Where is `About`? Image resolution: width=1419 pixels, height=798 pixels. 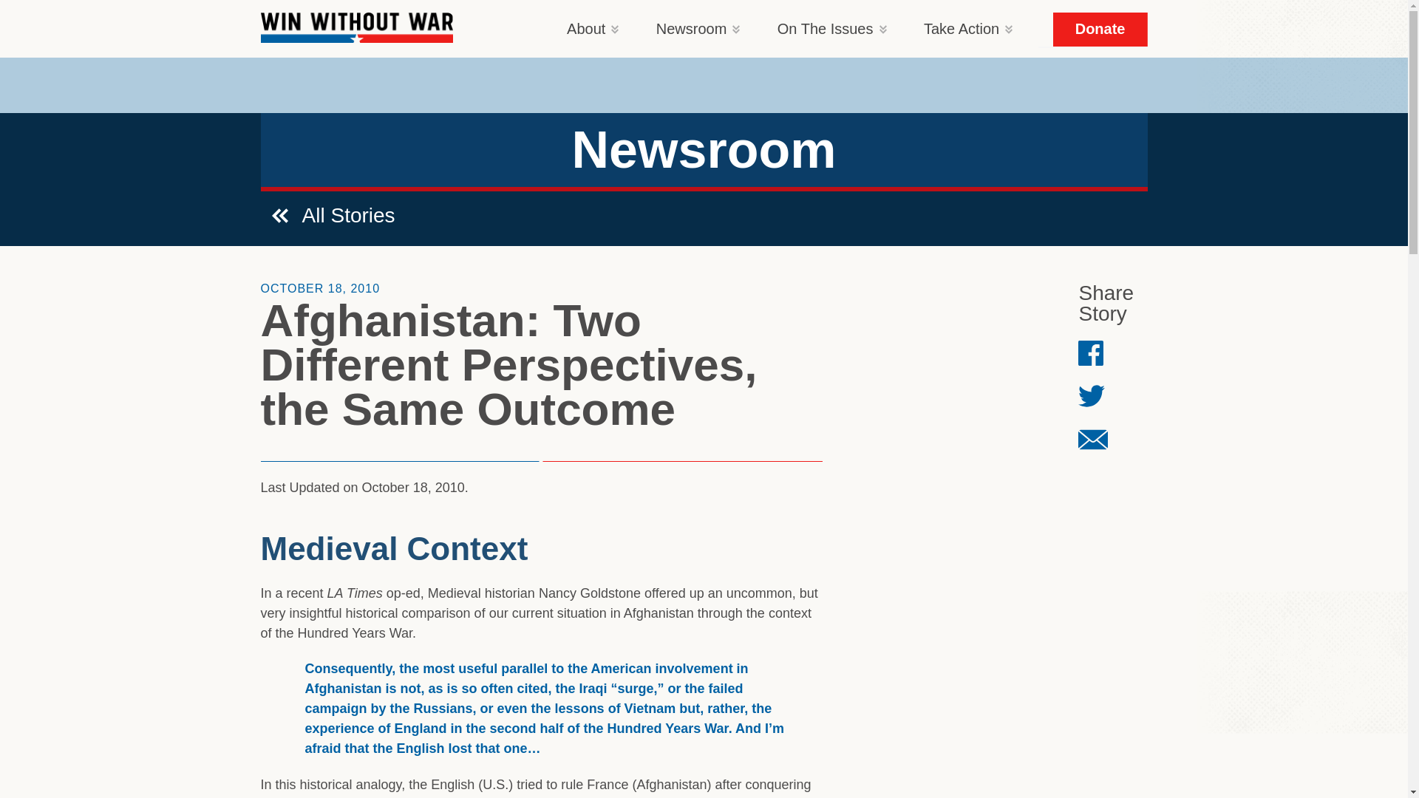 About is located at coordinates (579, 28).